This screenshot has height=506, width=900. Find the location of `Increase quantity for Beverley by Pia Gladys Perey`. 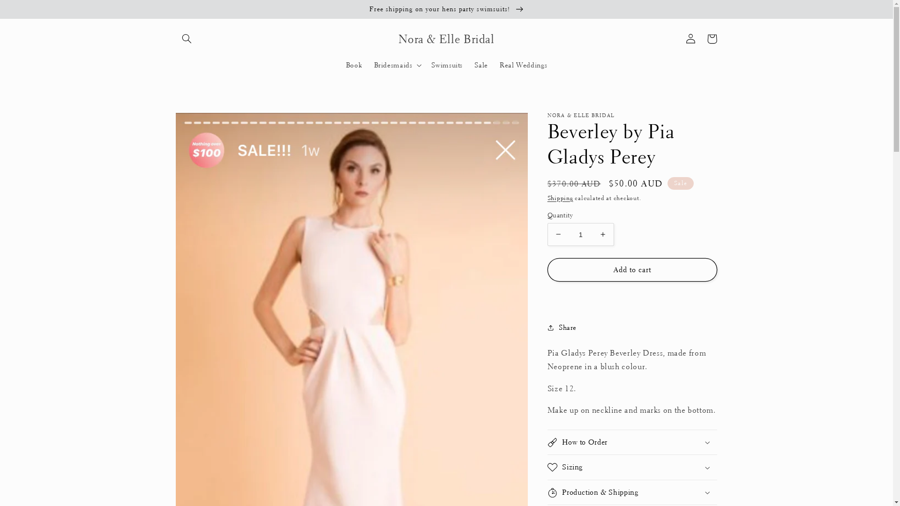

Increase quantity for Beverley by Pia Gladys Perey is located at coordinates (603, 234).